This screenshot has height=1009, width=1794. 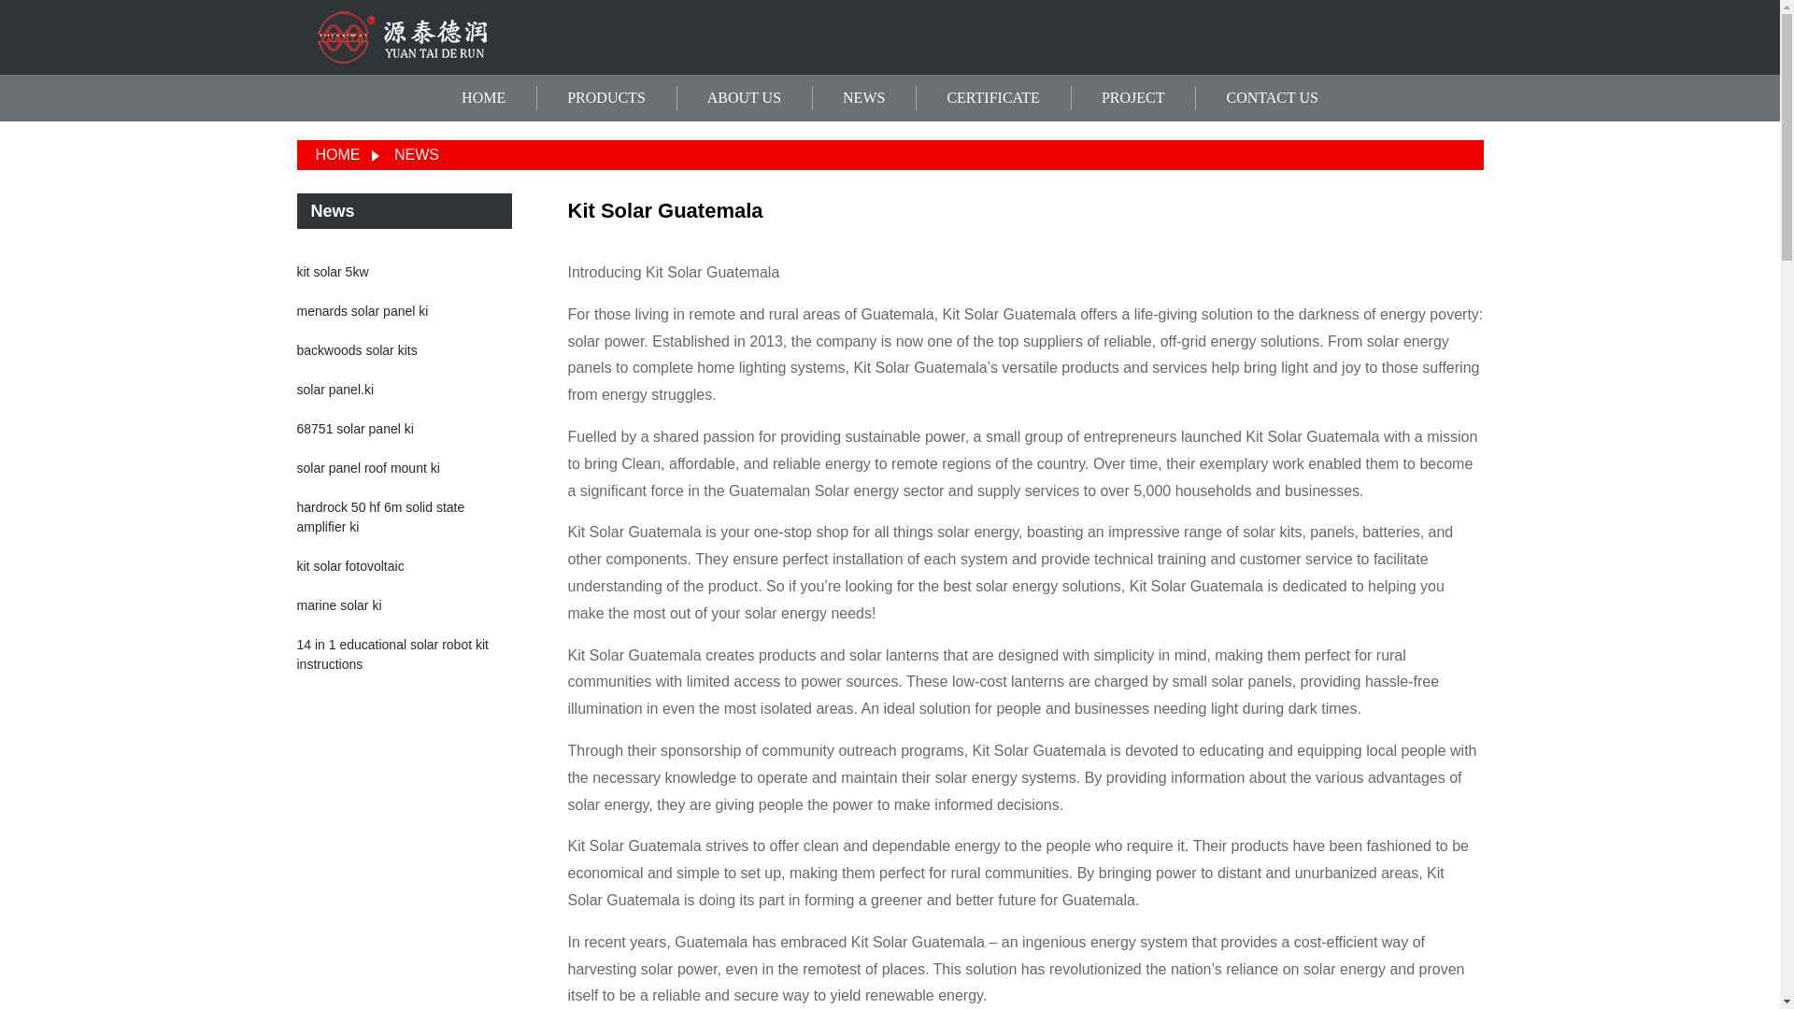 What do you see at coordinates (992, 98) in the screenshot?
I see `CERTIFICATE` at bounding box center [992, 98].